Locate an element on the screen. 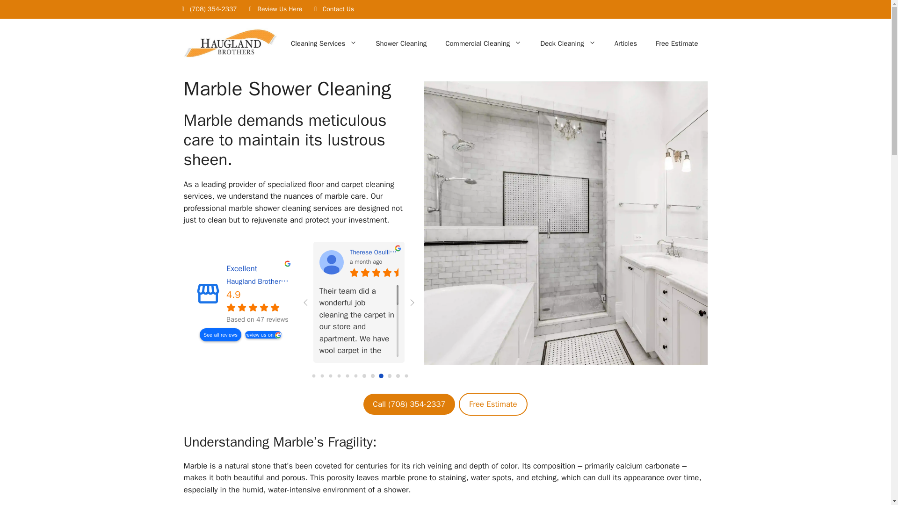 The width and height of the screenshot is (898, 505). Review Us Here is located at coordinates (274, 9).